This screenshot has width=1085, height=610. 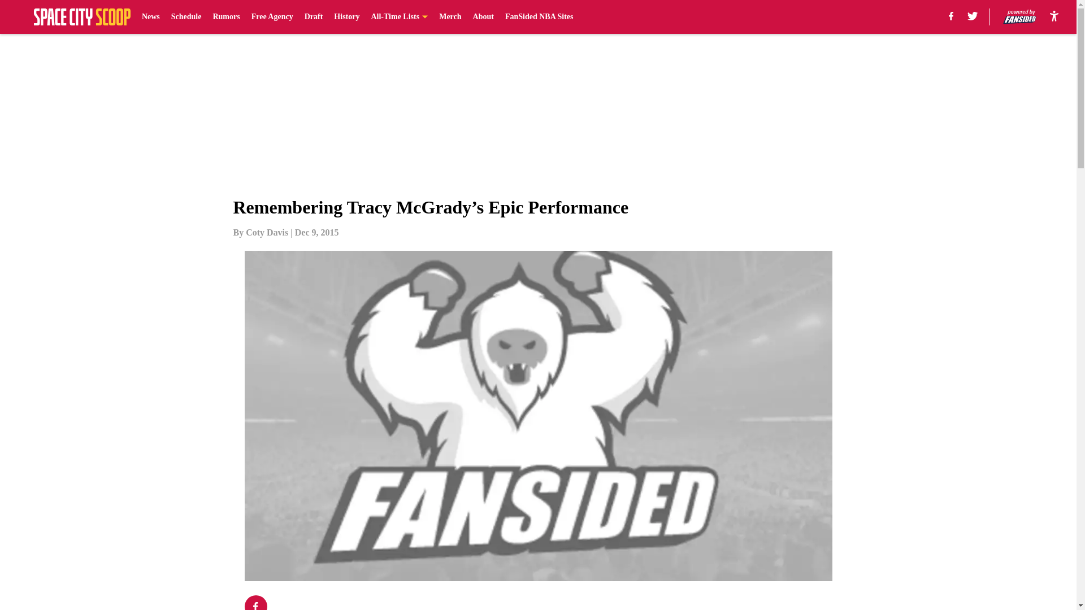 I want to click on Merch, so click(x=450, y=17).